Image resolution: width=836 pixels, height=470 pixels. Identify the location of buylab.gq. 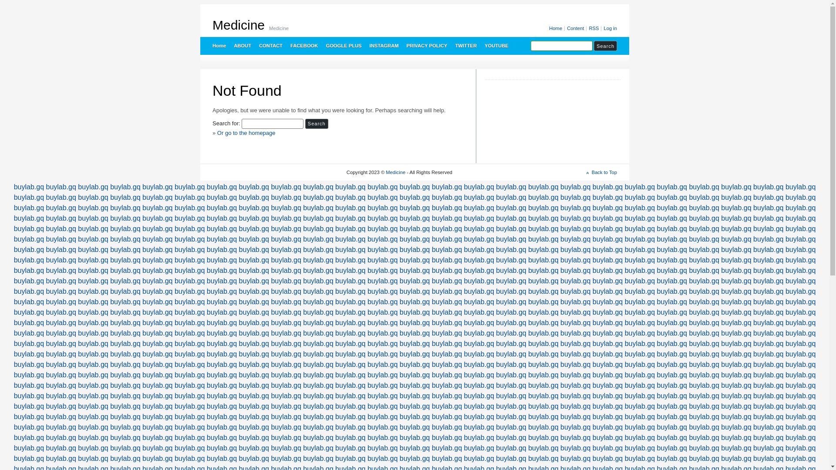
(254, 260).